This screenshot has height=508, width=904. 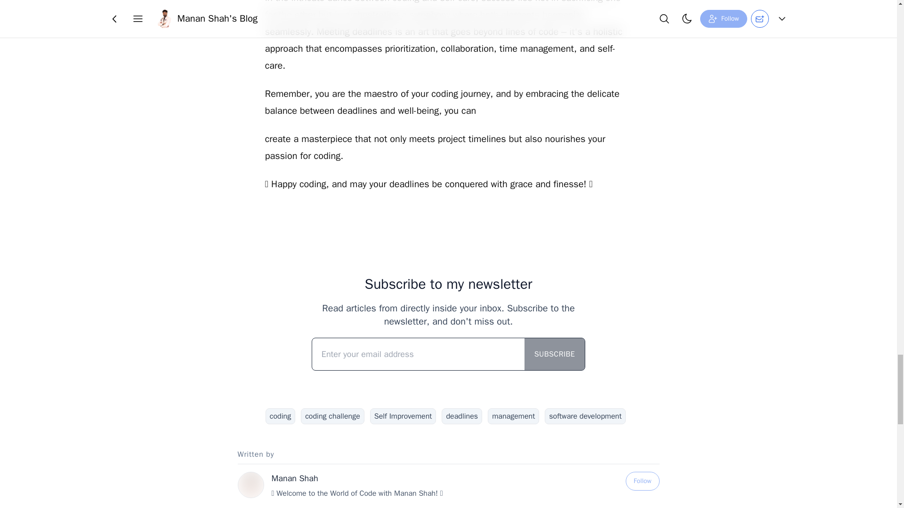 What do you see at coordinates (461, 416) in the screenshot?
I see `deadlines` at bounding box center [461, 416].